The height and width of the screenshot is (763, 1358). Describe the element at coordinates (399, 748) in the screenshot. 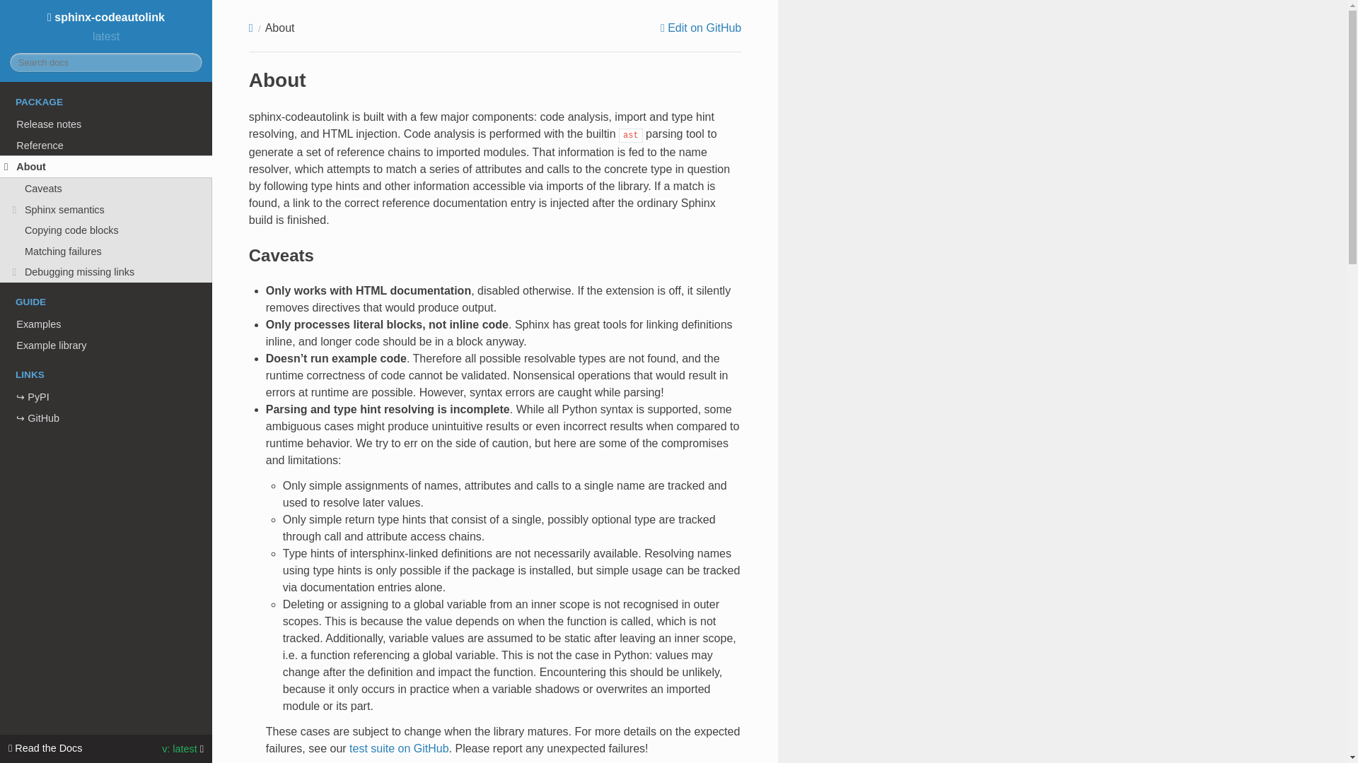

I see `test suite on GitHub` at that location.